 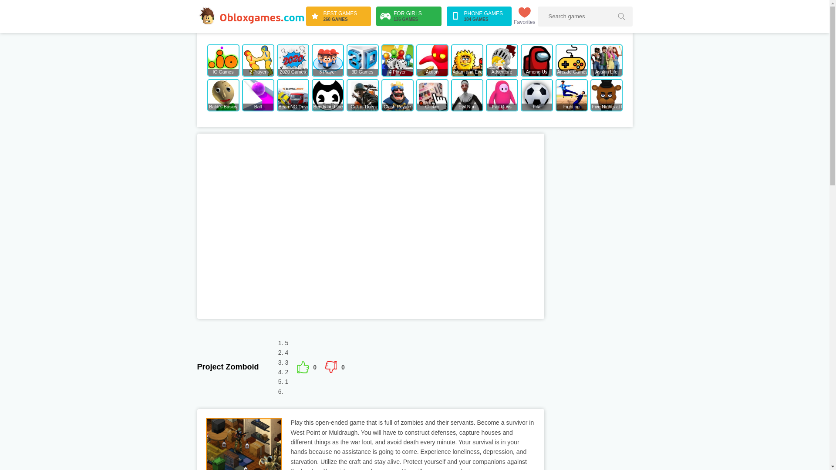 I want to click on Bendy and the Ink Machine, so click(x=327, y=95).